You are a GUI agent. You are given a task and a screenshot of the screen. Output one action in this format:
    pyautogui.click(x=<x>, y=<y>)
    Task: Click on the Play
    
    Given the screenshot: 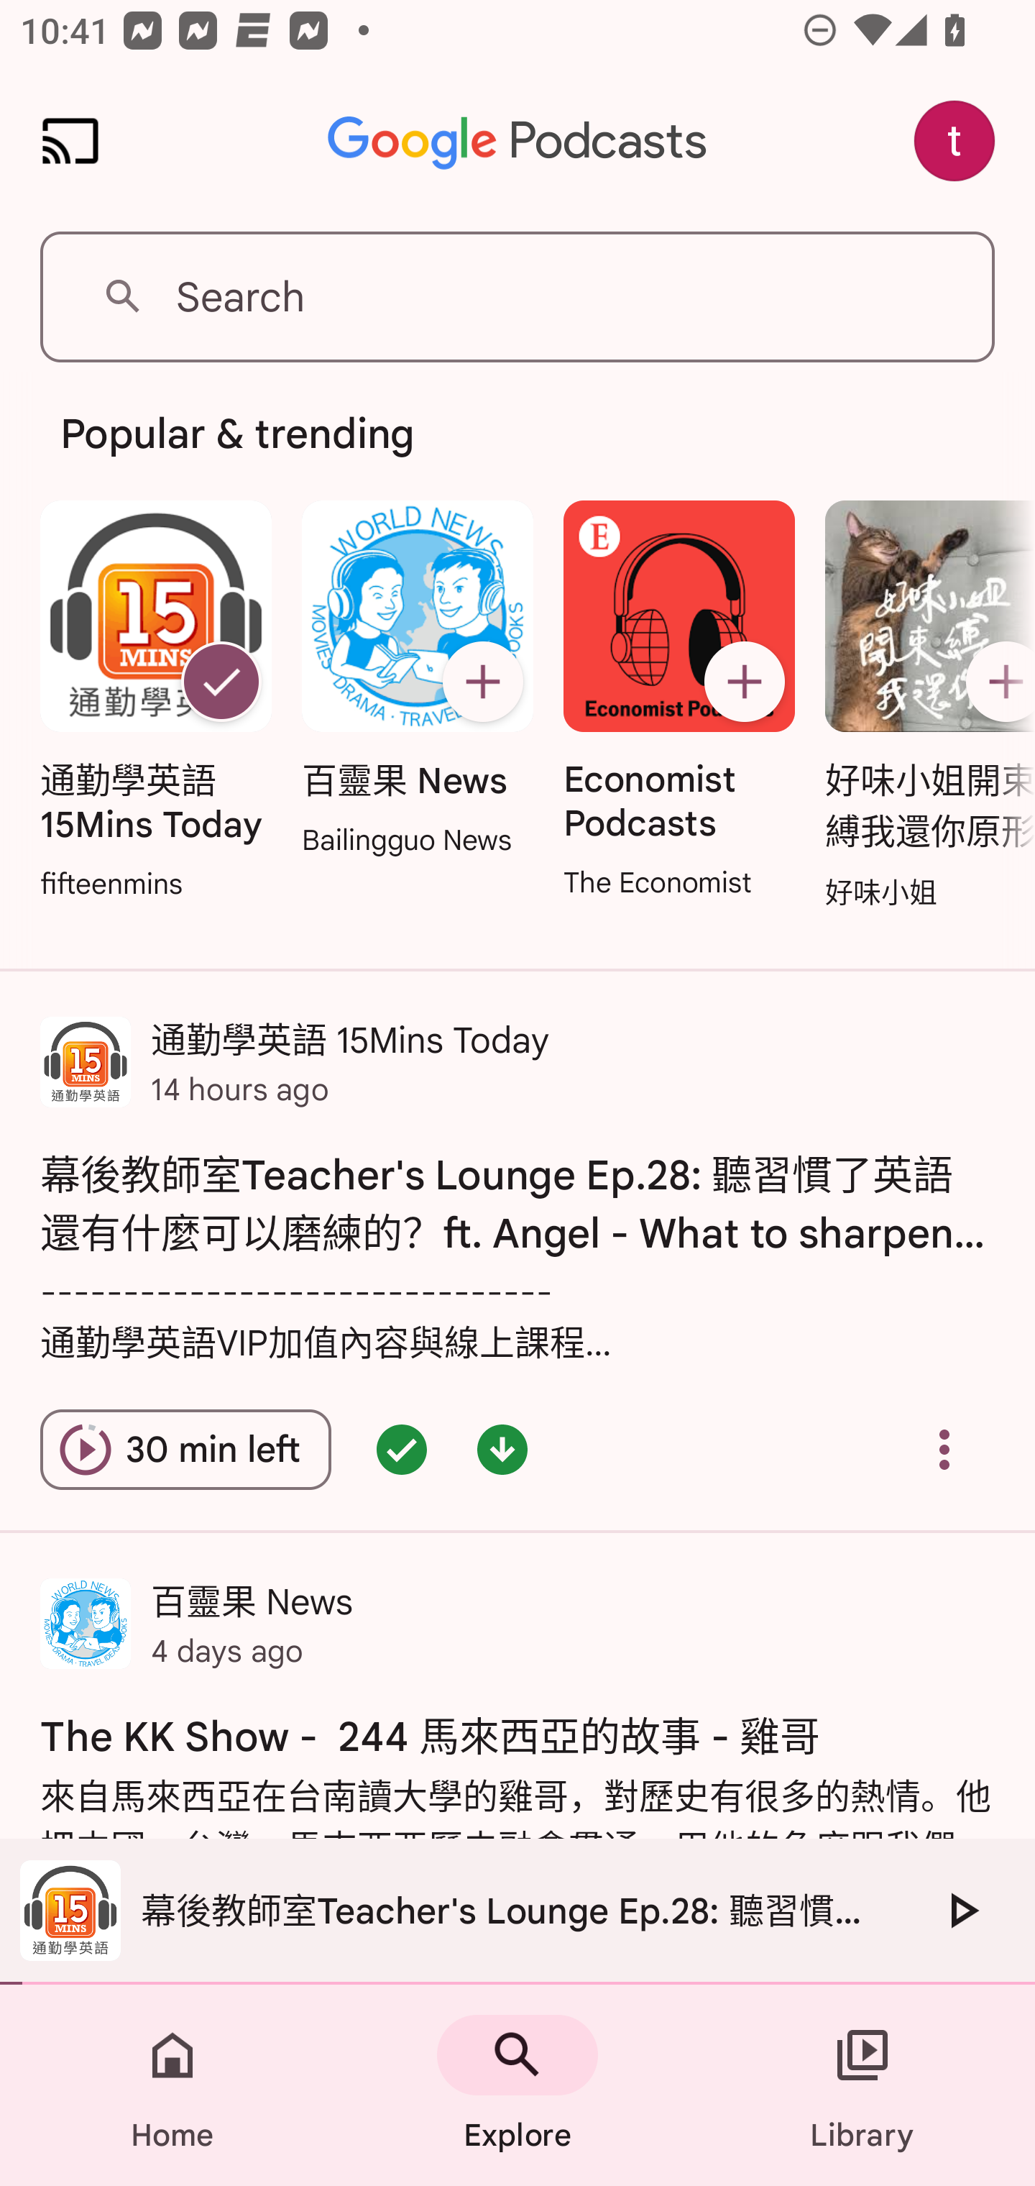 What is the action you would take?
    pyautogui.click(x=962, y=1910)
    